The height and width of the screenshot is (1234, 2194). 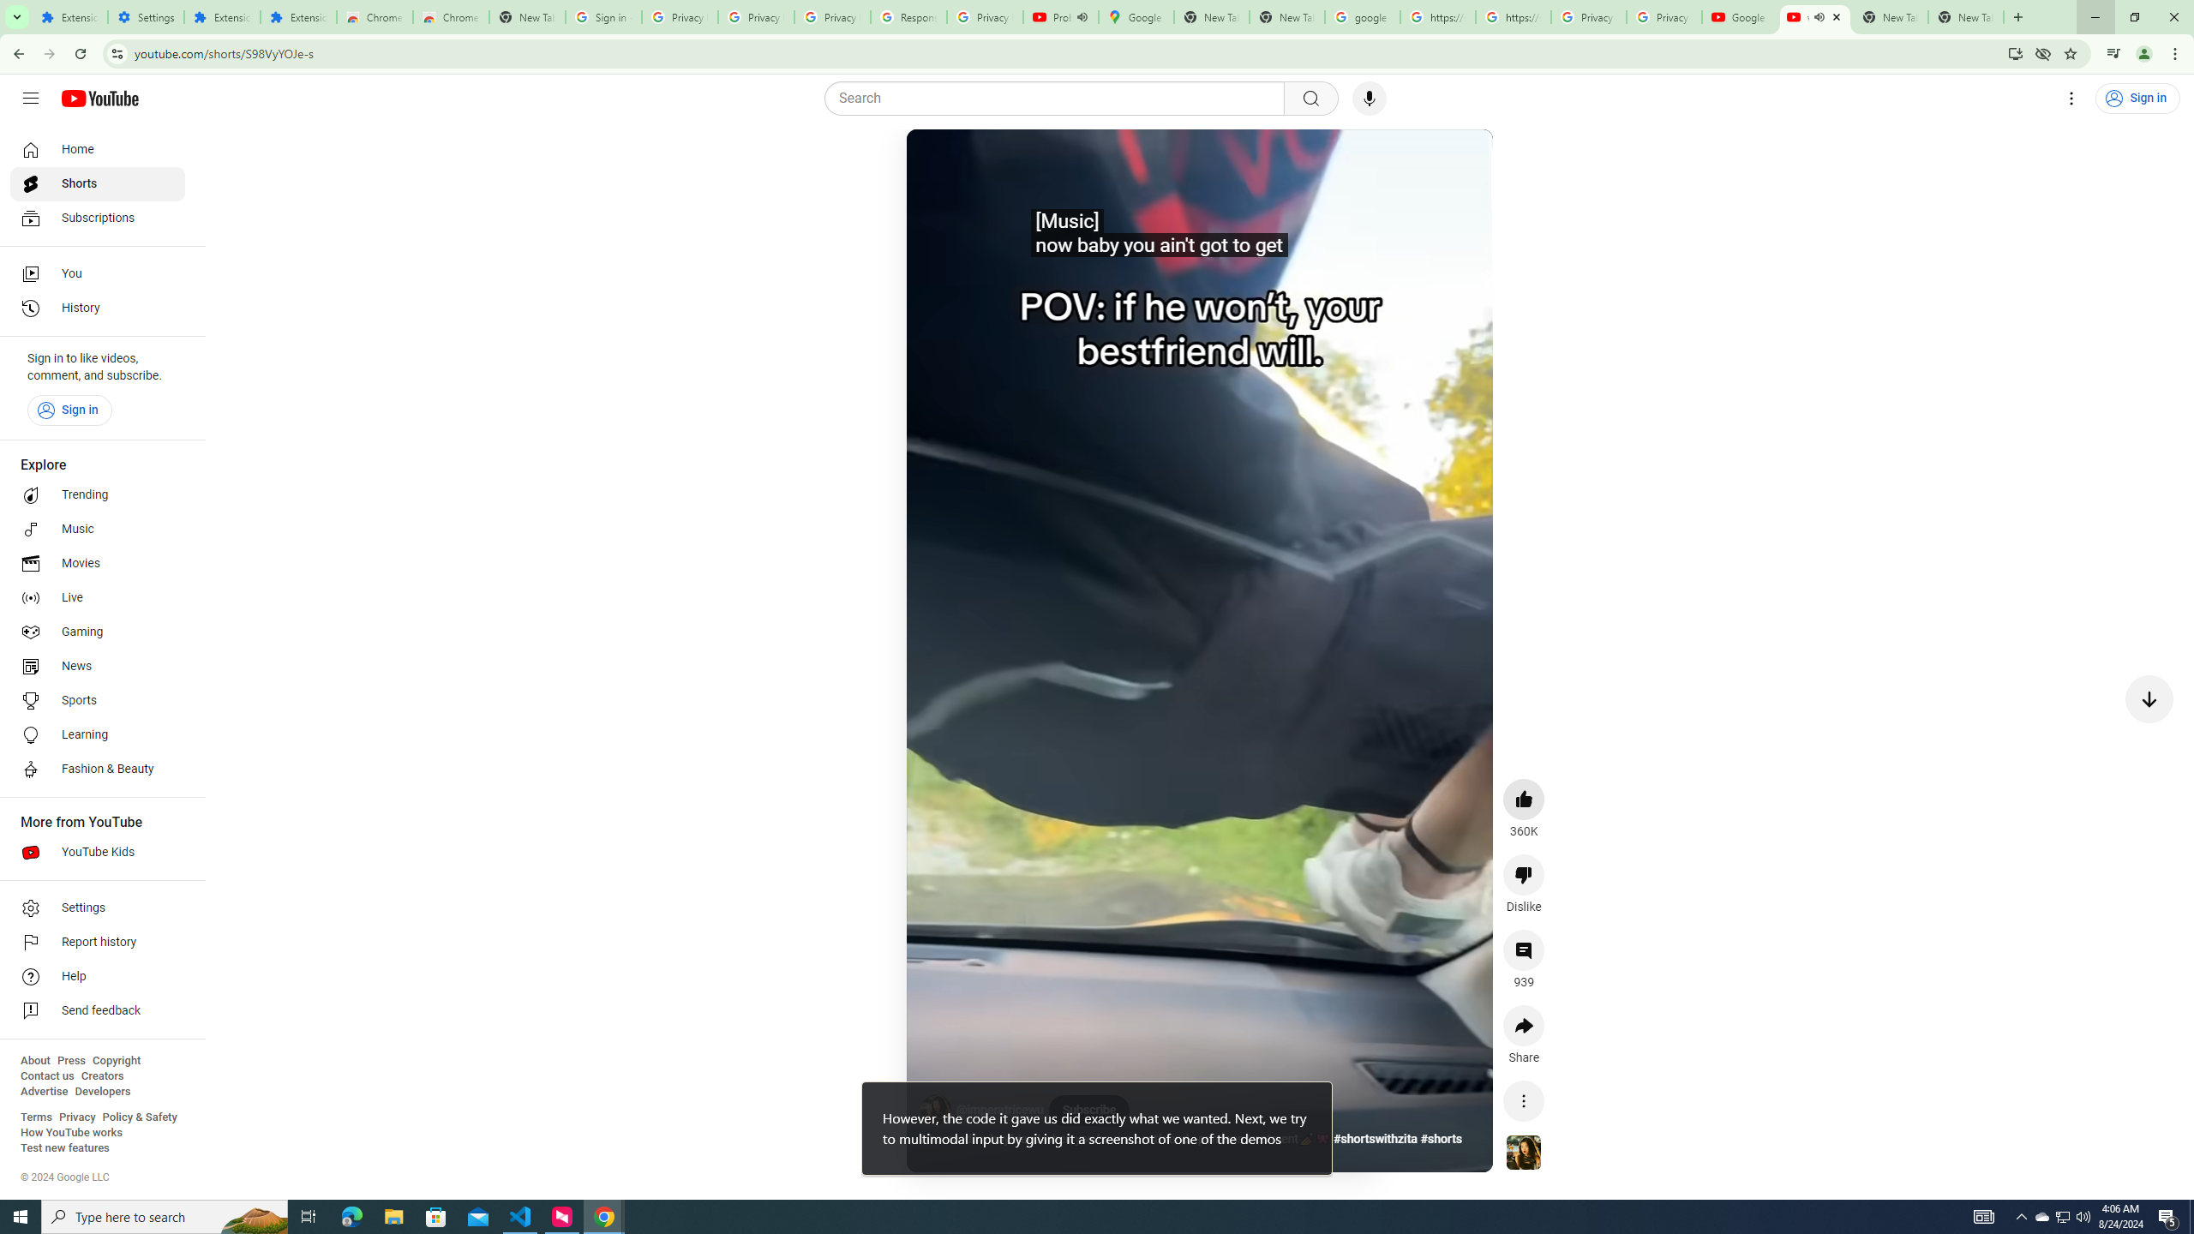 I want to click on Sign in - Google Accounts, so click(x=603, y=17).